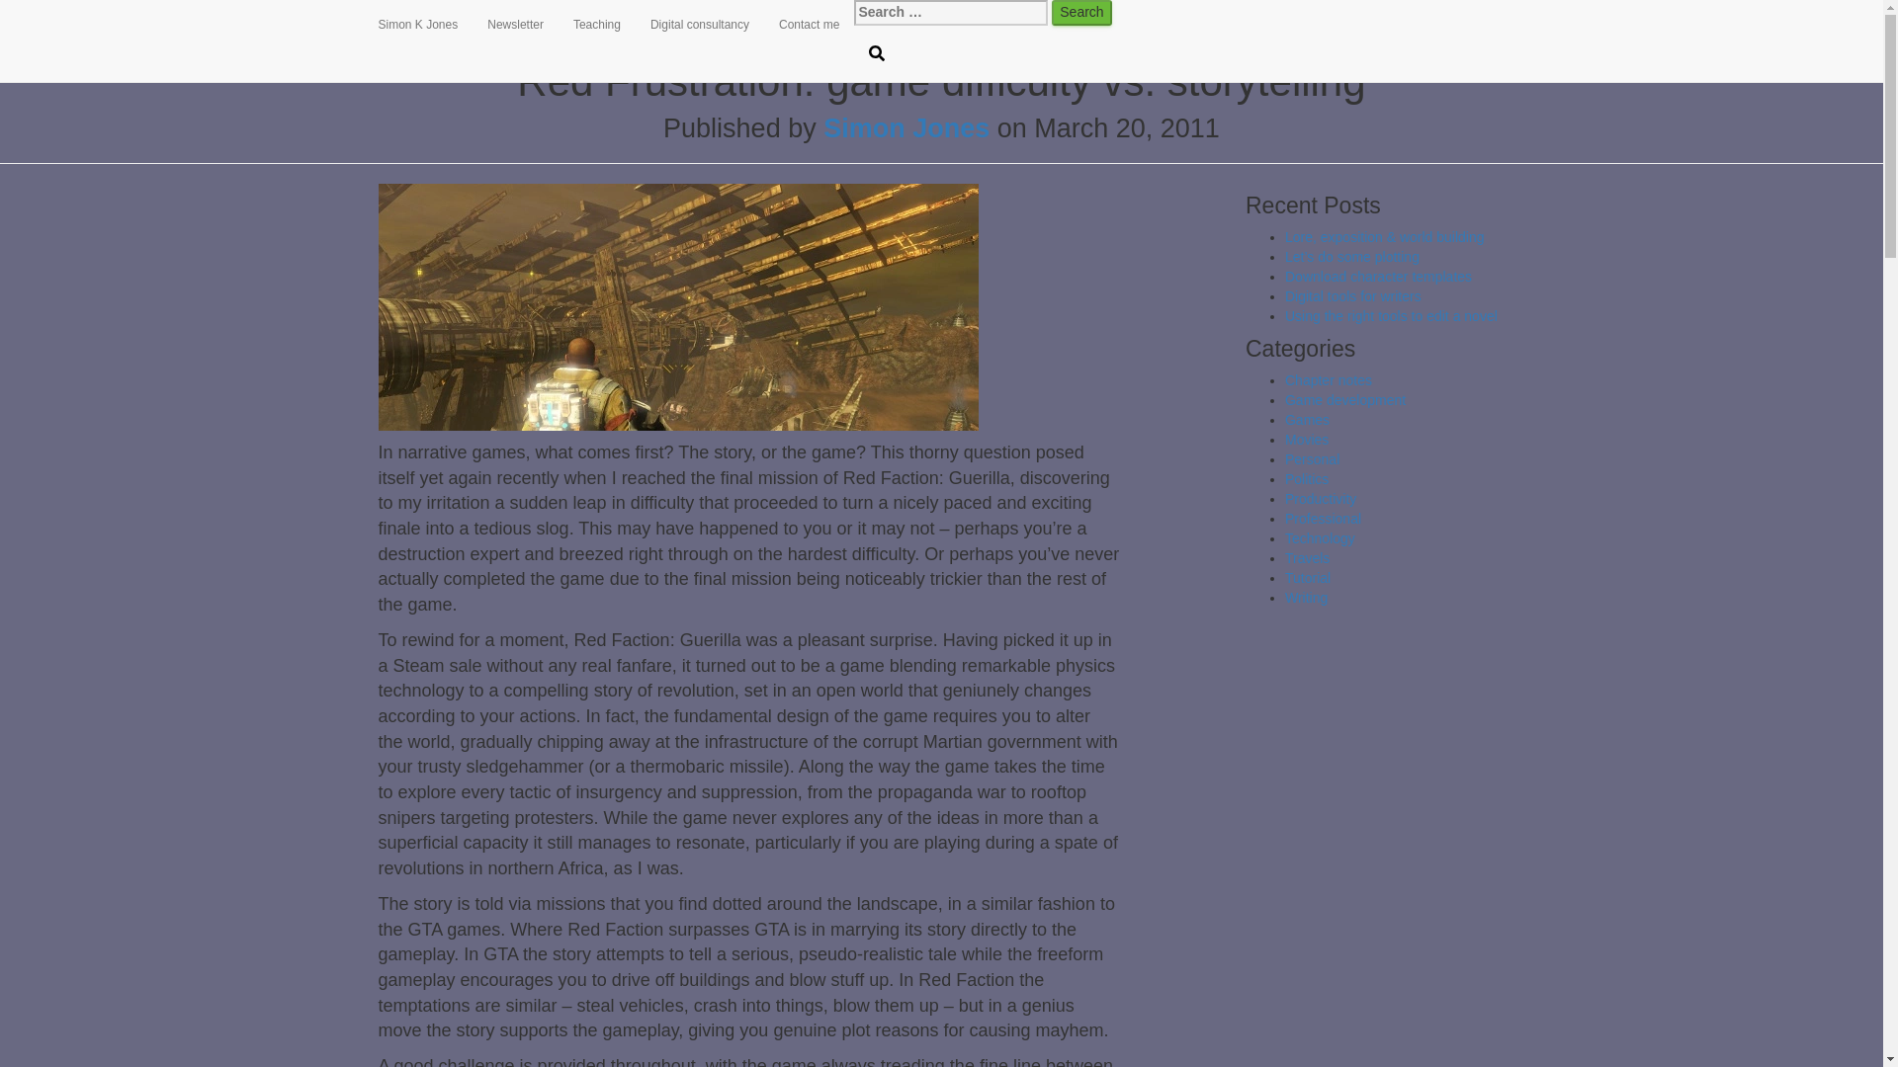  What do you see at coordinates (809, 24) in the screenshot?
I see `Contact me` at bounding box center [809, 24].